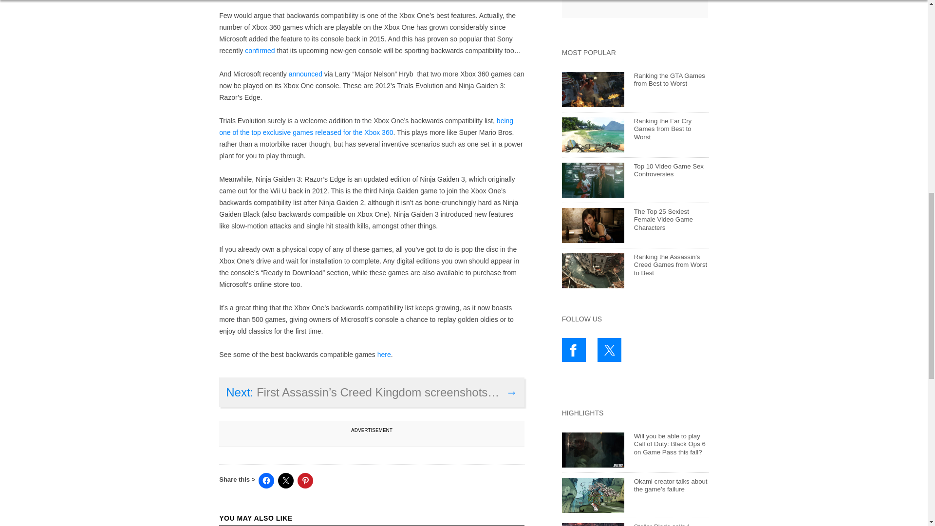 Image resolution: width=935 pixels, height=526 pixels. Describe the element at coordinates (305, 480) in the screenshot. I see `Click to share on Pinterest` at that location.